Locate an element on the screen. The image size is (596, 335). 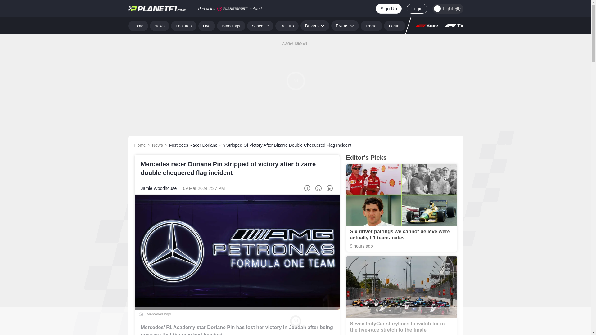
Sign Up is located at coordinates (388, 9).